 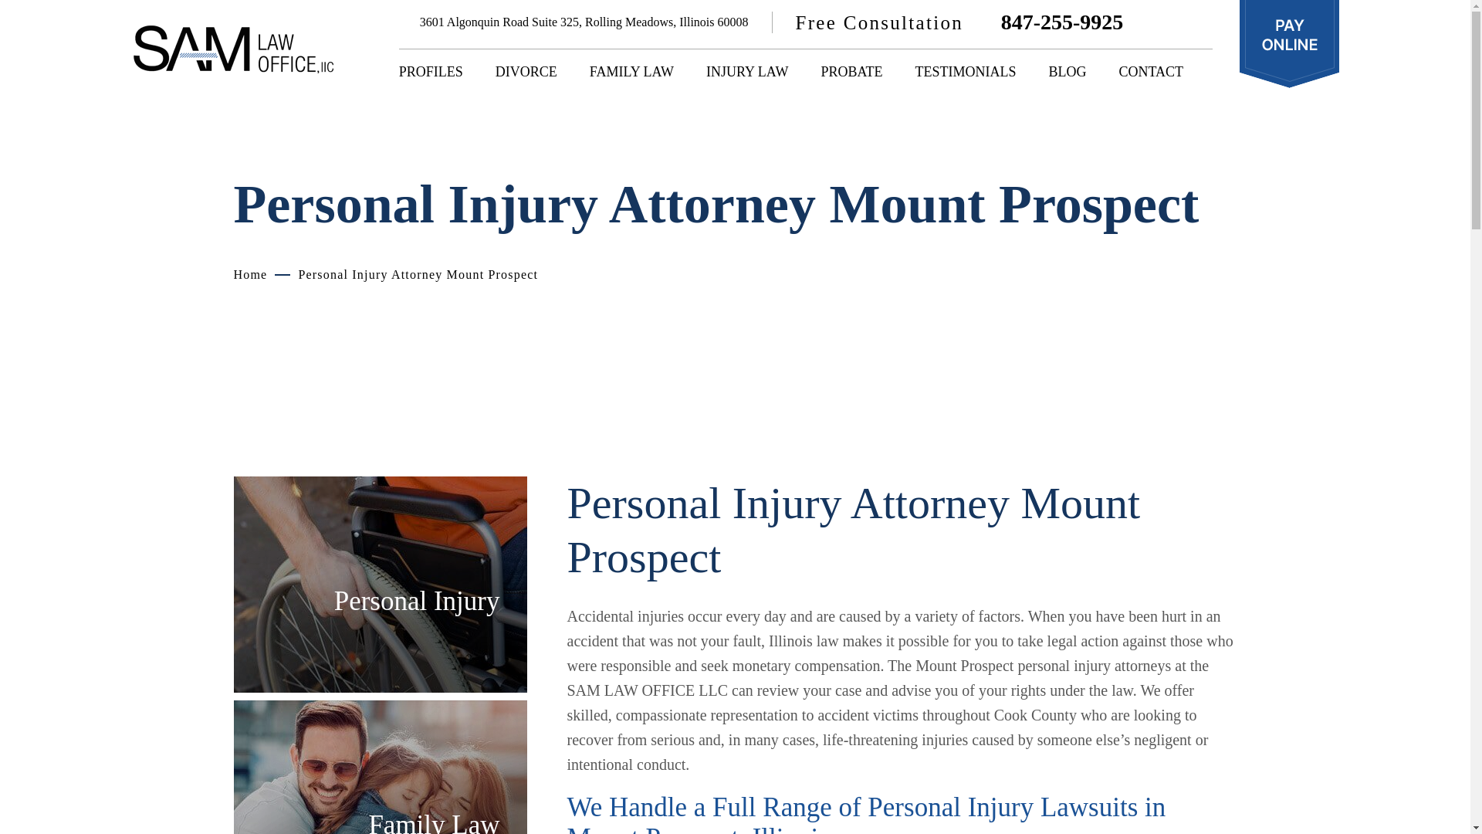 What do you see at coordinates (249, 273) in the screenshot?
I see `Go to SAM LAW OFFICE LLC.` at bounding box center [249, 273].